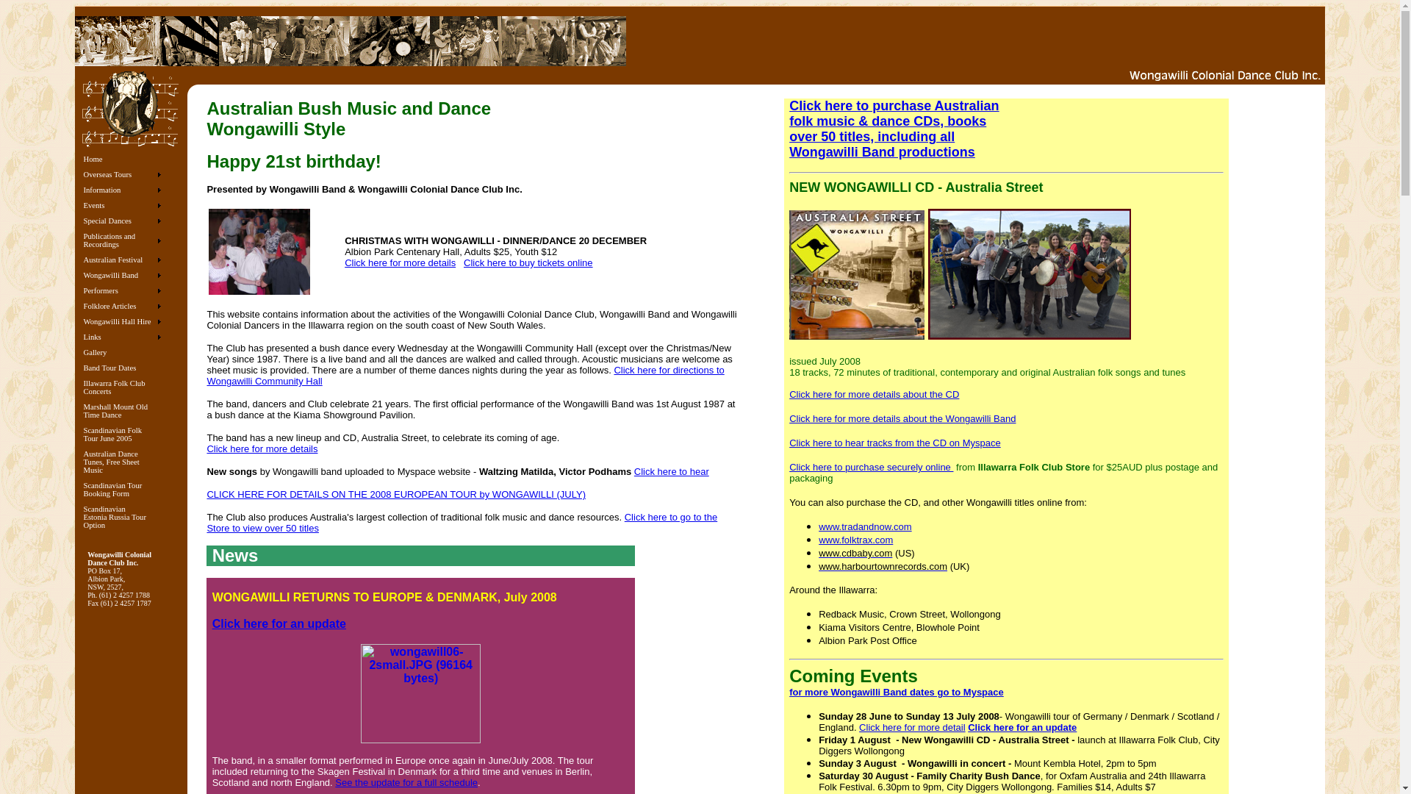  What do you see at coordinates (122, 190) in the screenshot?
I see `Information` at bounding box center [122, 190].